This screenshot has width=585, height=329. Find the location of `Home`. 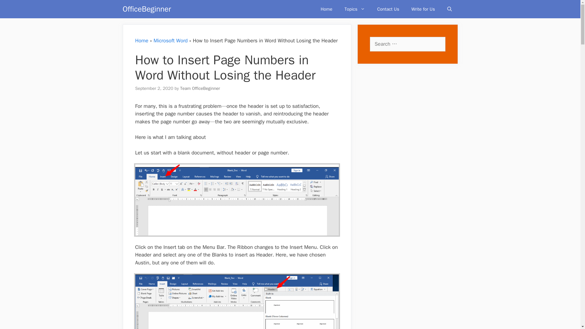

Home is located at coordinates (142, 41).